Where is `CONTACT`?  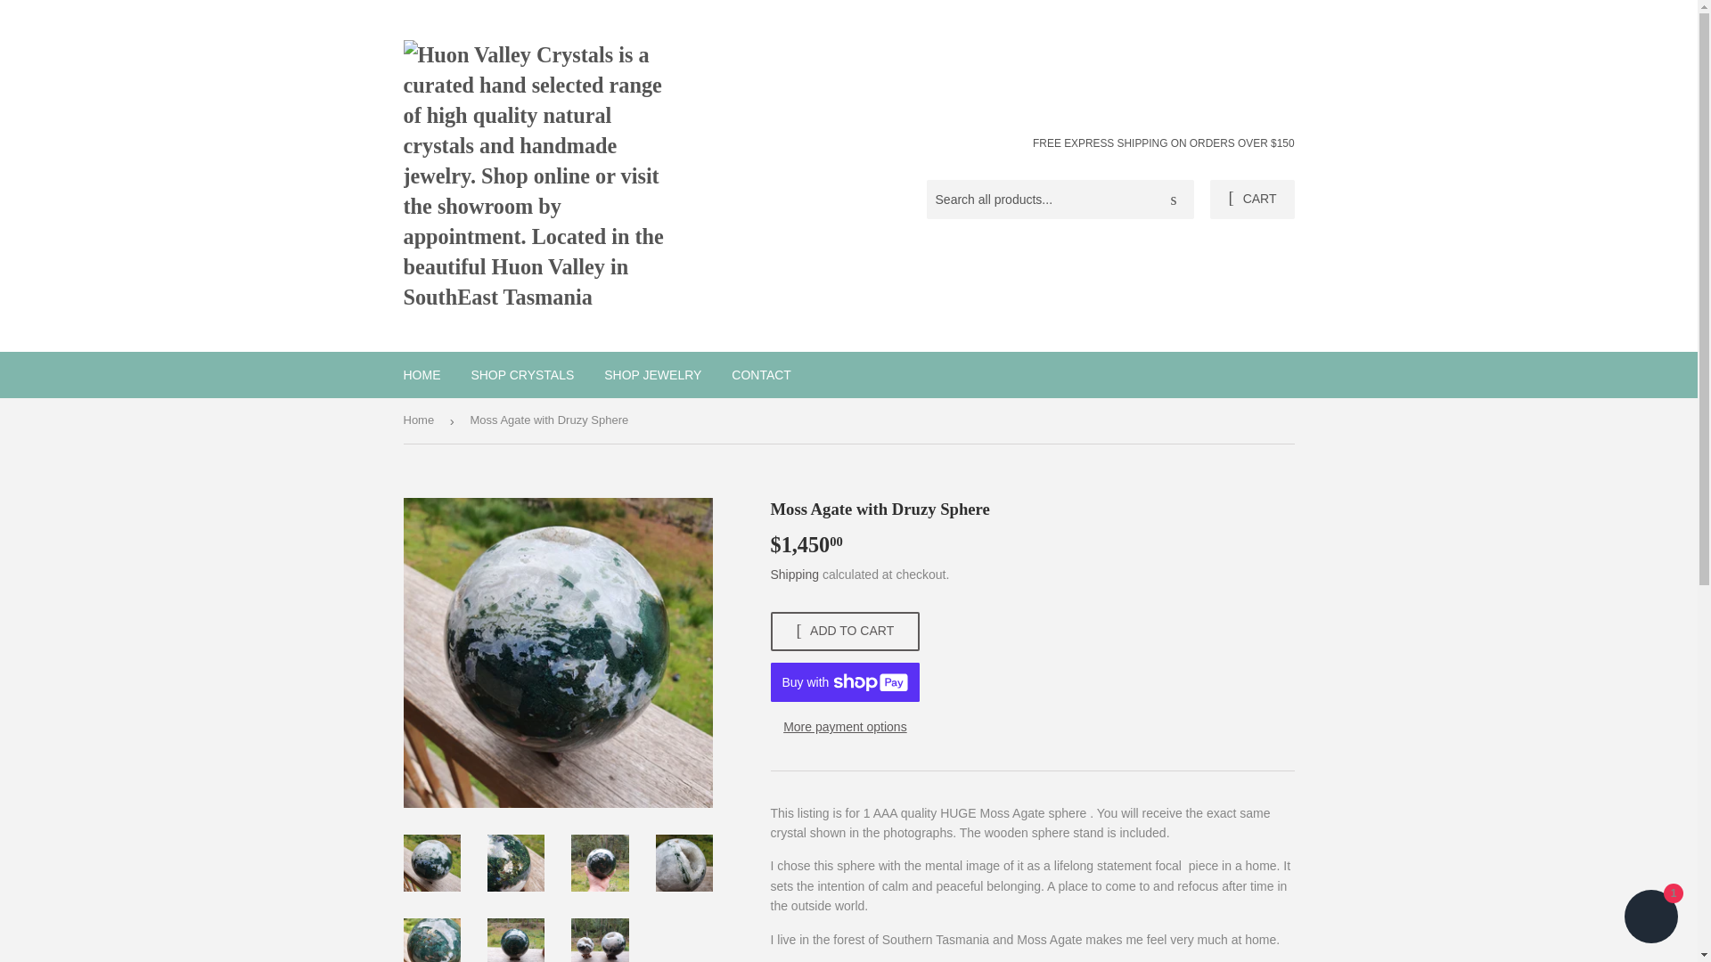
CONTACT is located at coordinates (761, 375).